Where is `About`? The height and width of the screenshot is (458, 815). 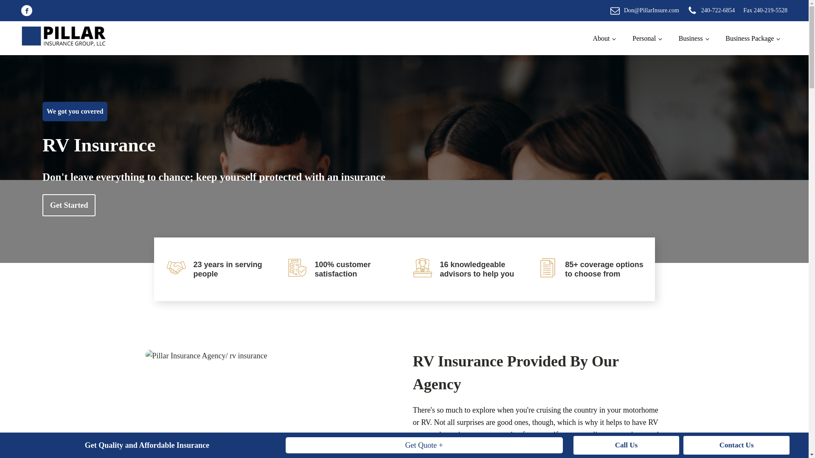 About is located at coordinates (604, 38).